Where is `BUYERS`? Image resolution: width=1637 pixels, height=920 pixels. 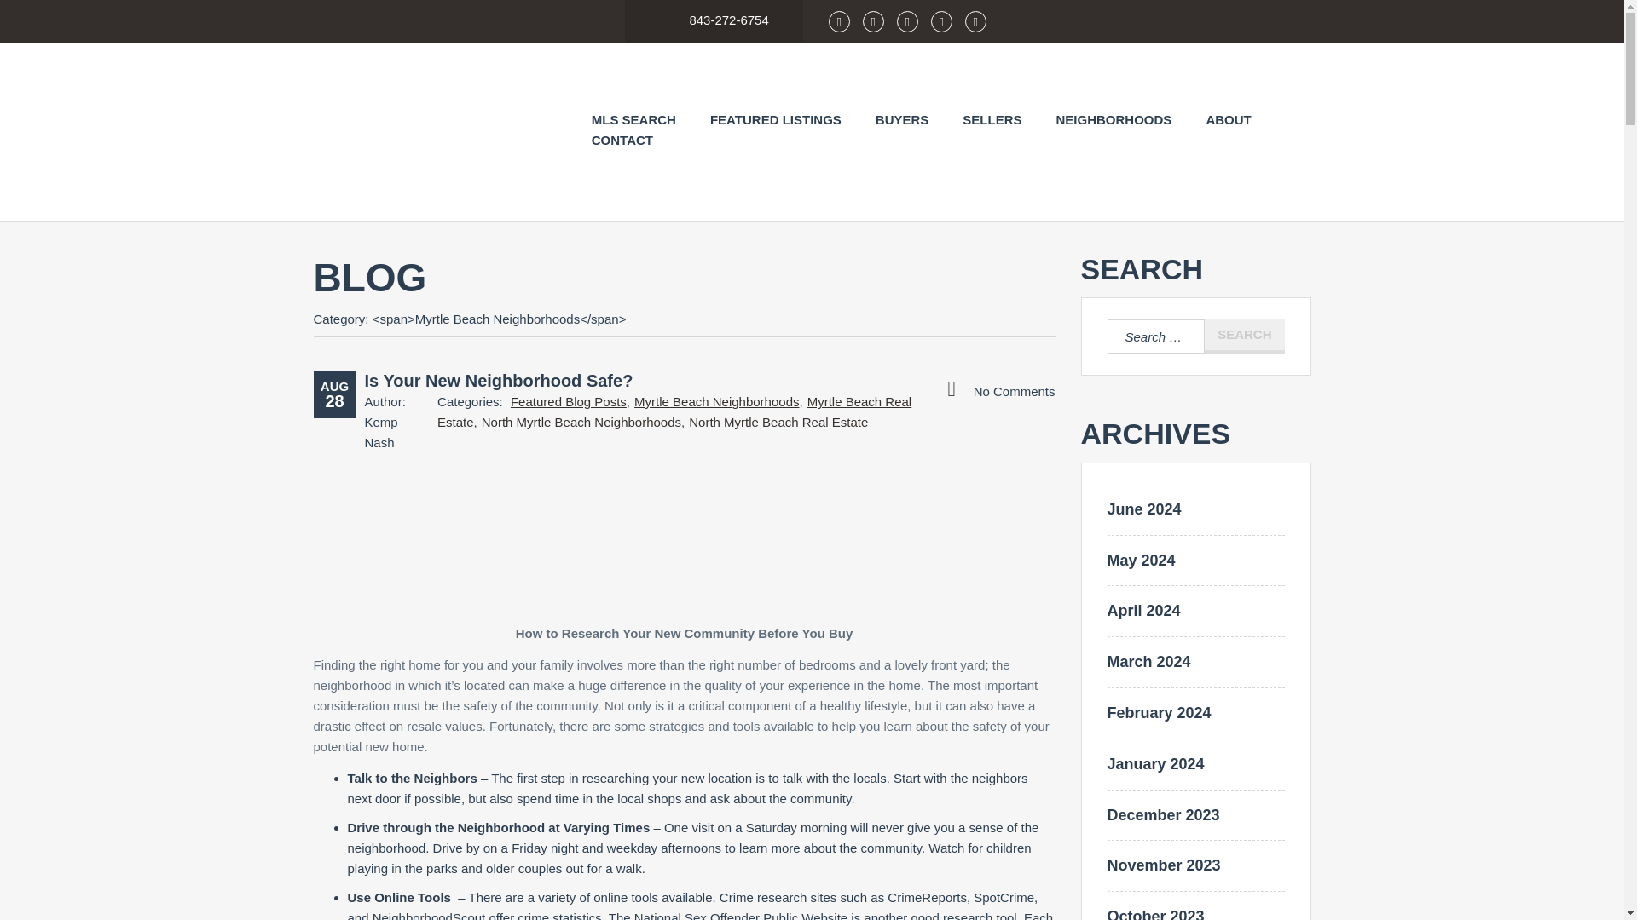 BUYERS is located at coordinates (902, 119).